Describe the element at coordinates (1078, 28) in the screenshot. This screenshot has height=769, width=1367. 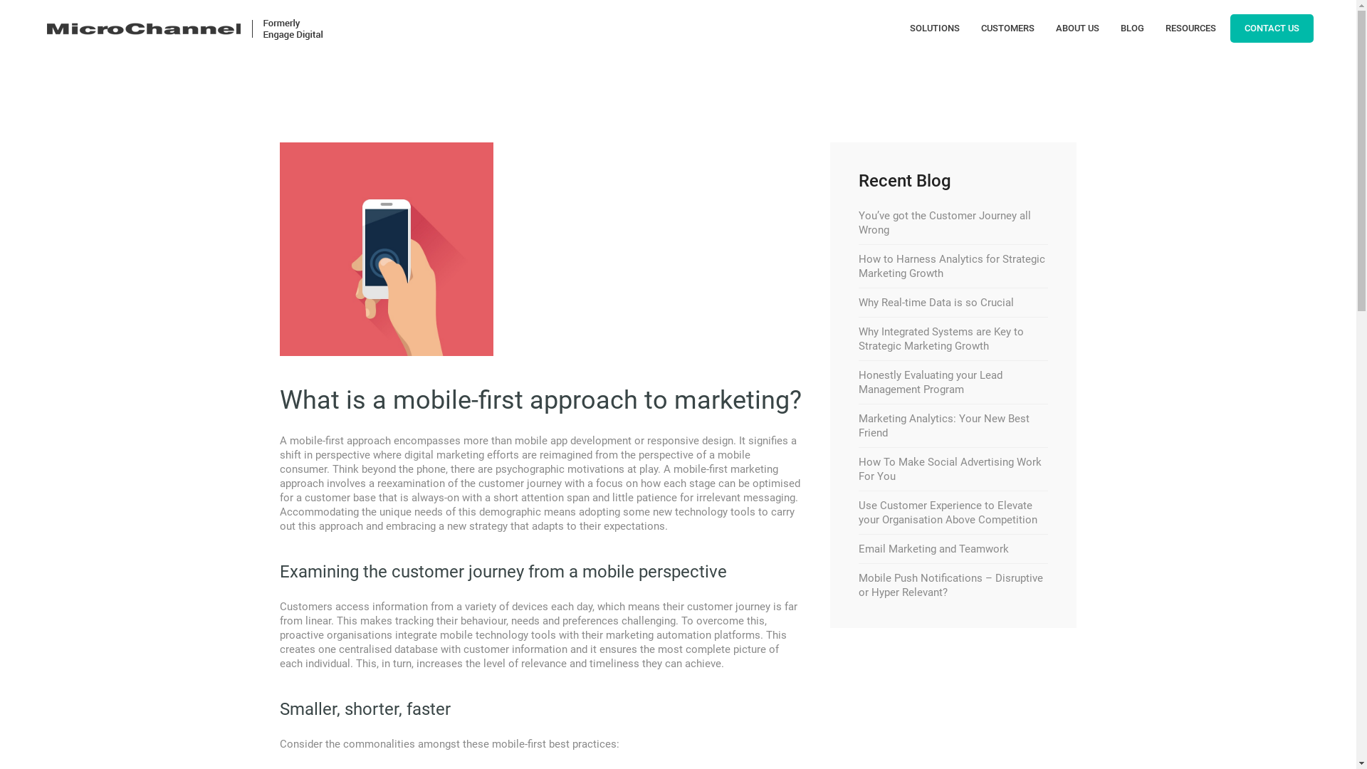
I see `ABOUT US` at that location.